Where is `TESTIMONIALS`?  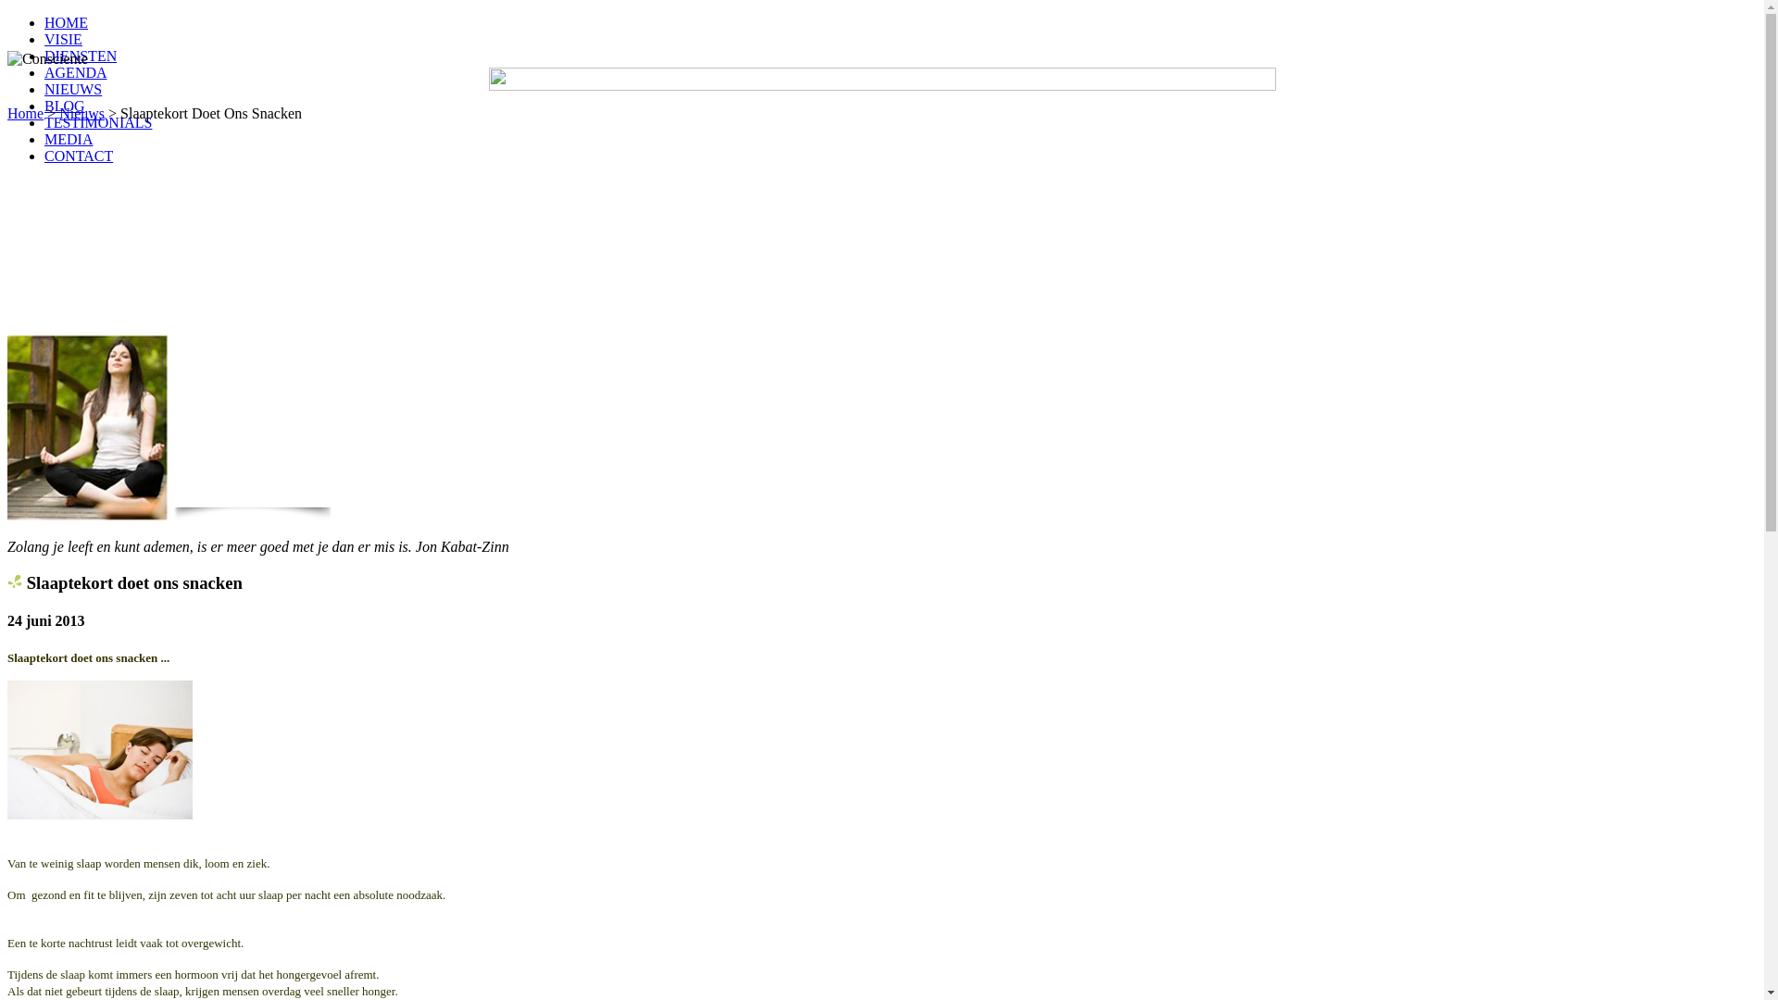 TESTIMONIALS is located at coordinates (98, 122).